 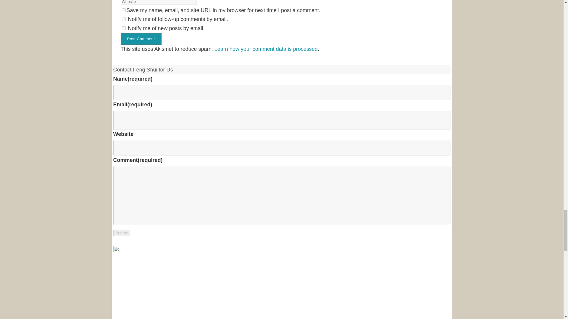 What do you see at coordinates (124, 28) in the screenshot?
I see `subscribe` at bounding box center [124, 28].